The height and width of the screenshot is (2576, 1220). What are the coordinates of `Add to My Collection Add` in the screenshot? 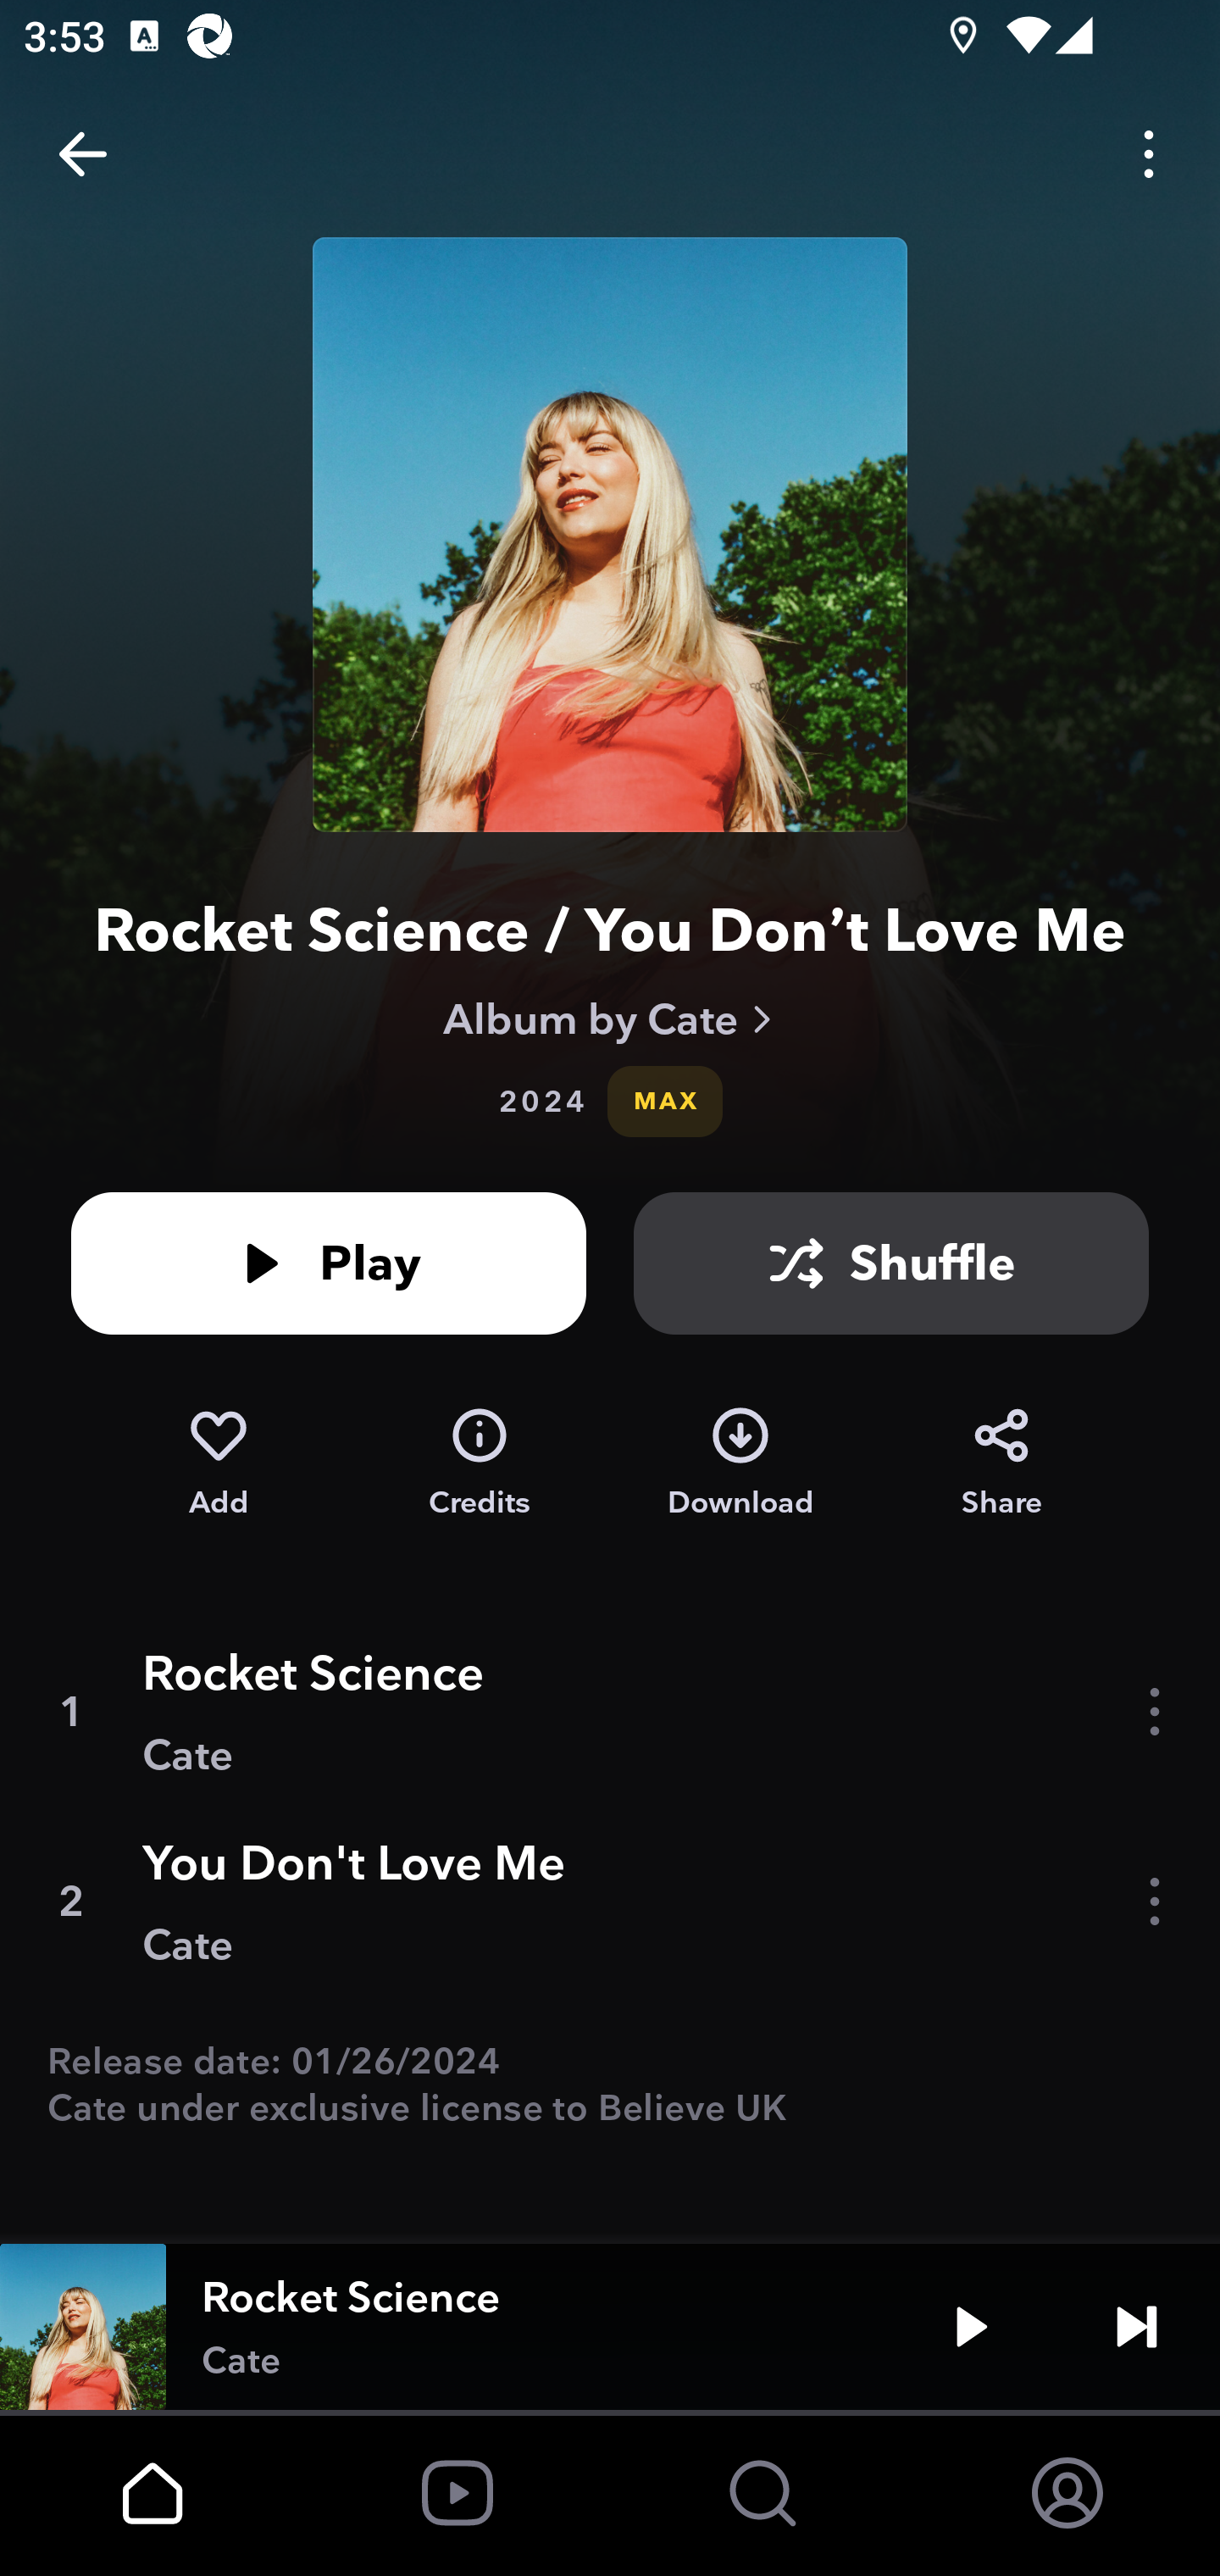 It's located at (218, 1463).